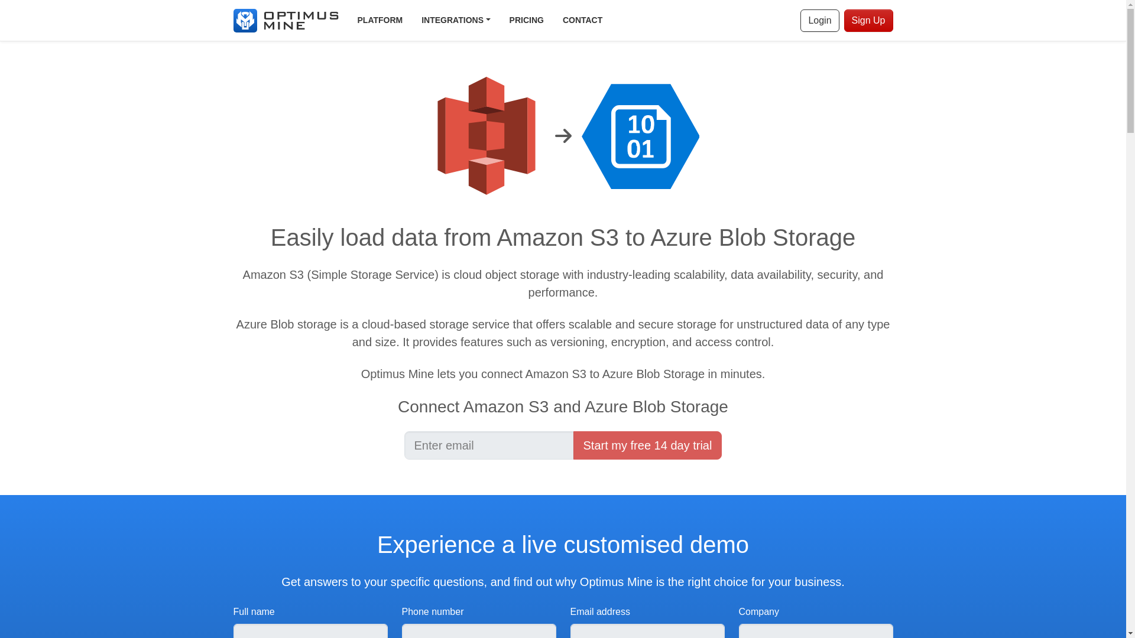 Image resolution: width=1135 pixels, height=638 pixels. What do you see at coordinates (455, 20) in the screenshot?
I see `INTEGRATIONS` at bounding box center [455, 20].